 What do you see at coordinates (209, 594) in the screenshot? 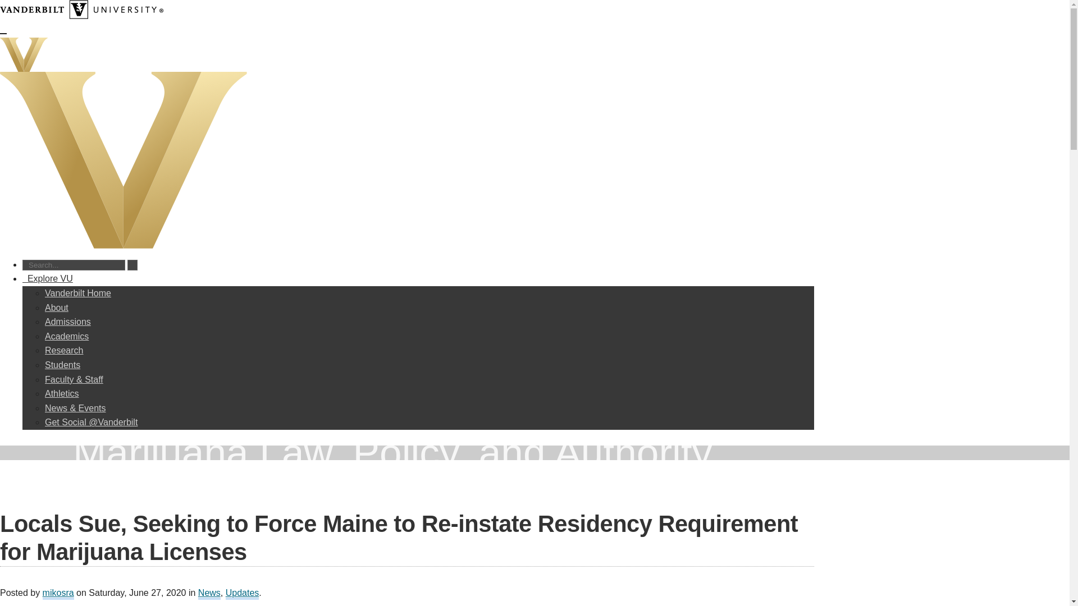
I see `News` at bounding box center [209, 594].